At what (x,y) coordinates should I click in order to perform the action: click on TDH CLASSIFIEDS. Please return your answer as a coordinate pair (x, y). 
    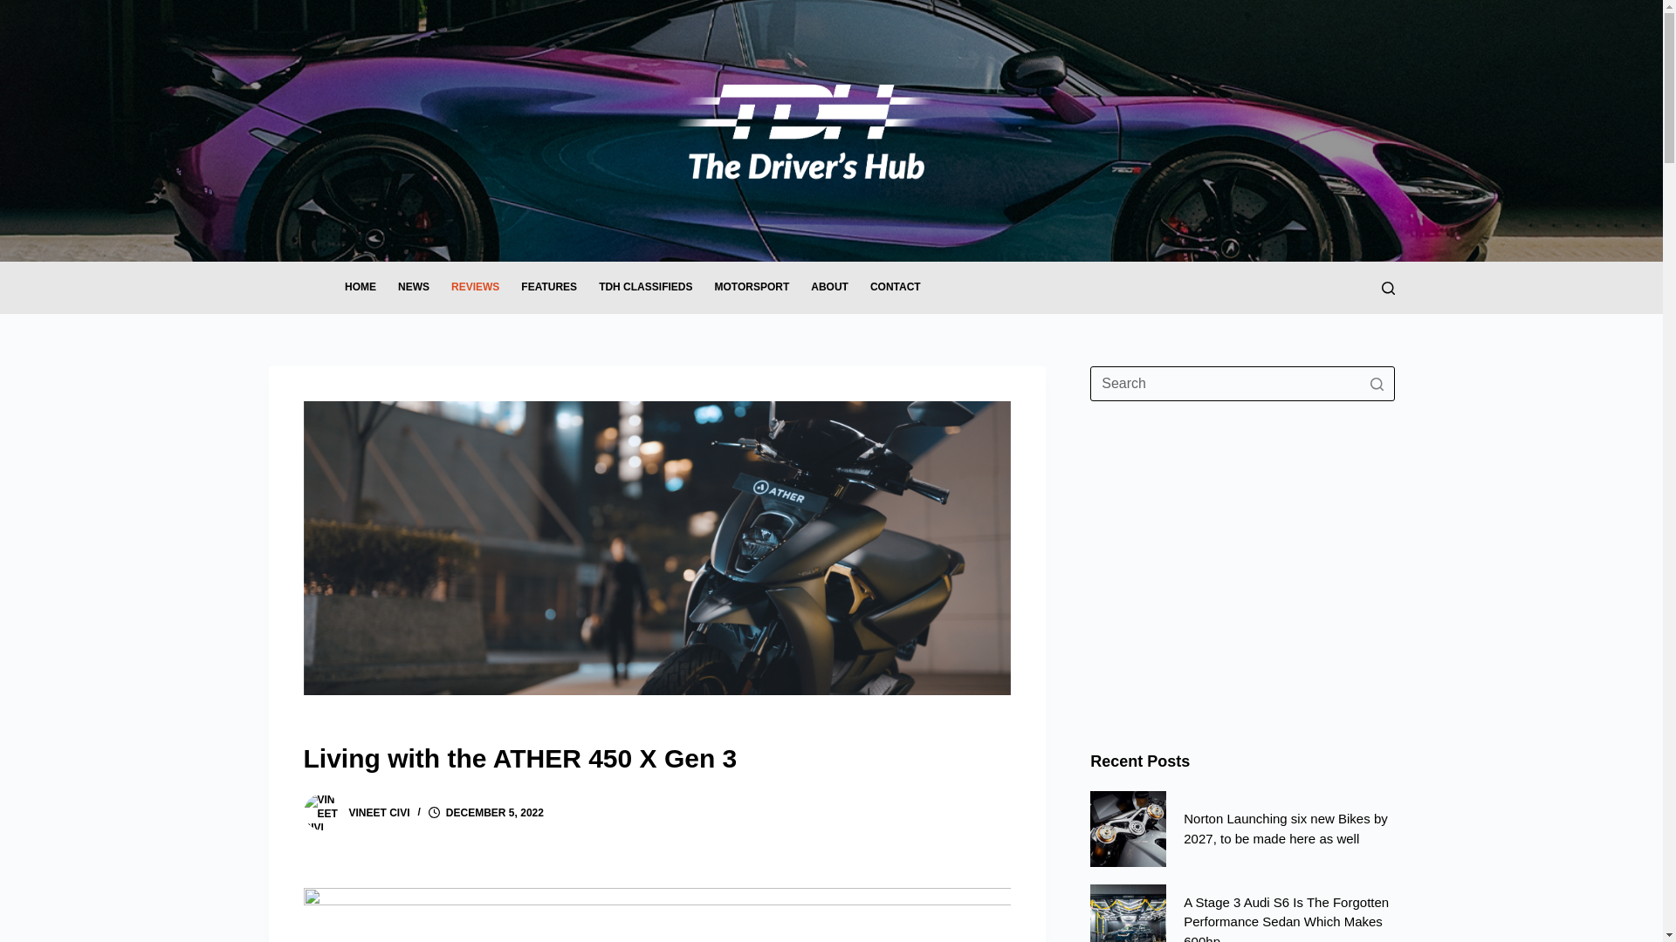
    Looking at the image, I should click on (646, 288).